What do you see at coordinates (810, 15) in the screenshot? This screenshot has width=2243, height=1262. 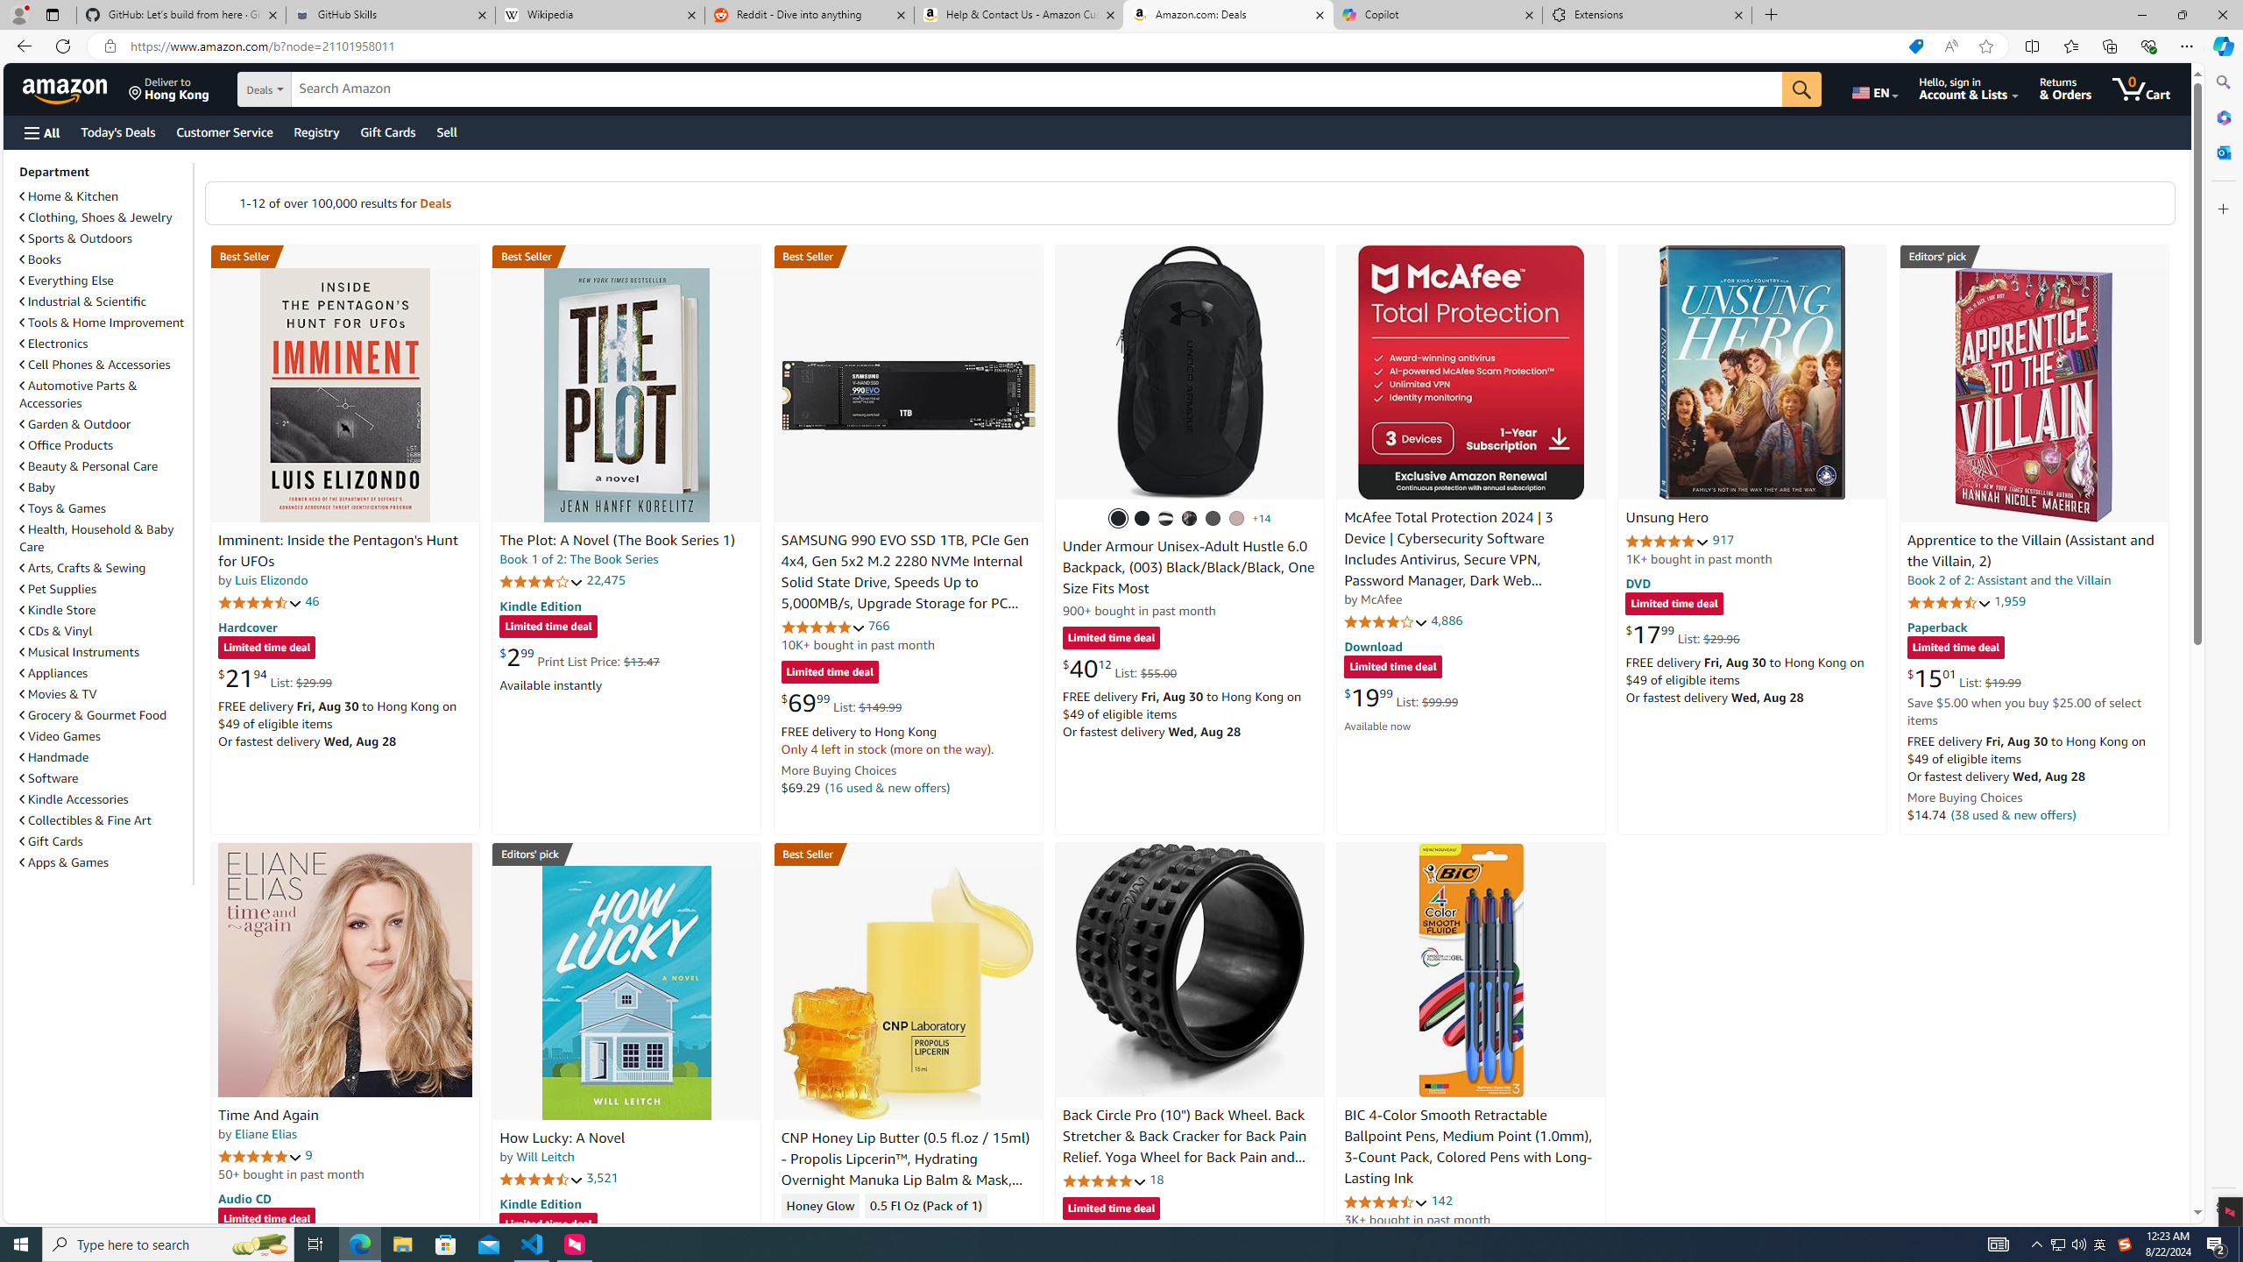 I see `Reddit - Dive into anything` at bounding box center [810, 15].